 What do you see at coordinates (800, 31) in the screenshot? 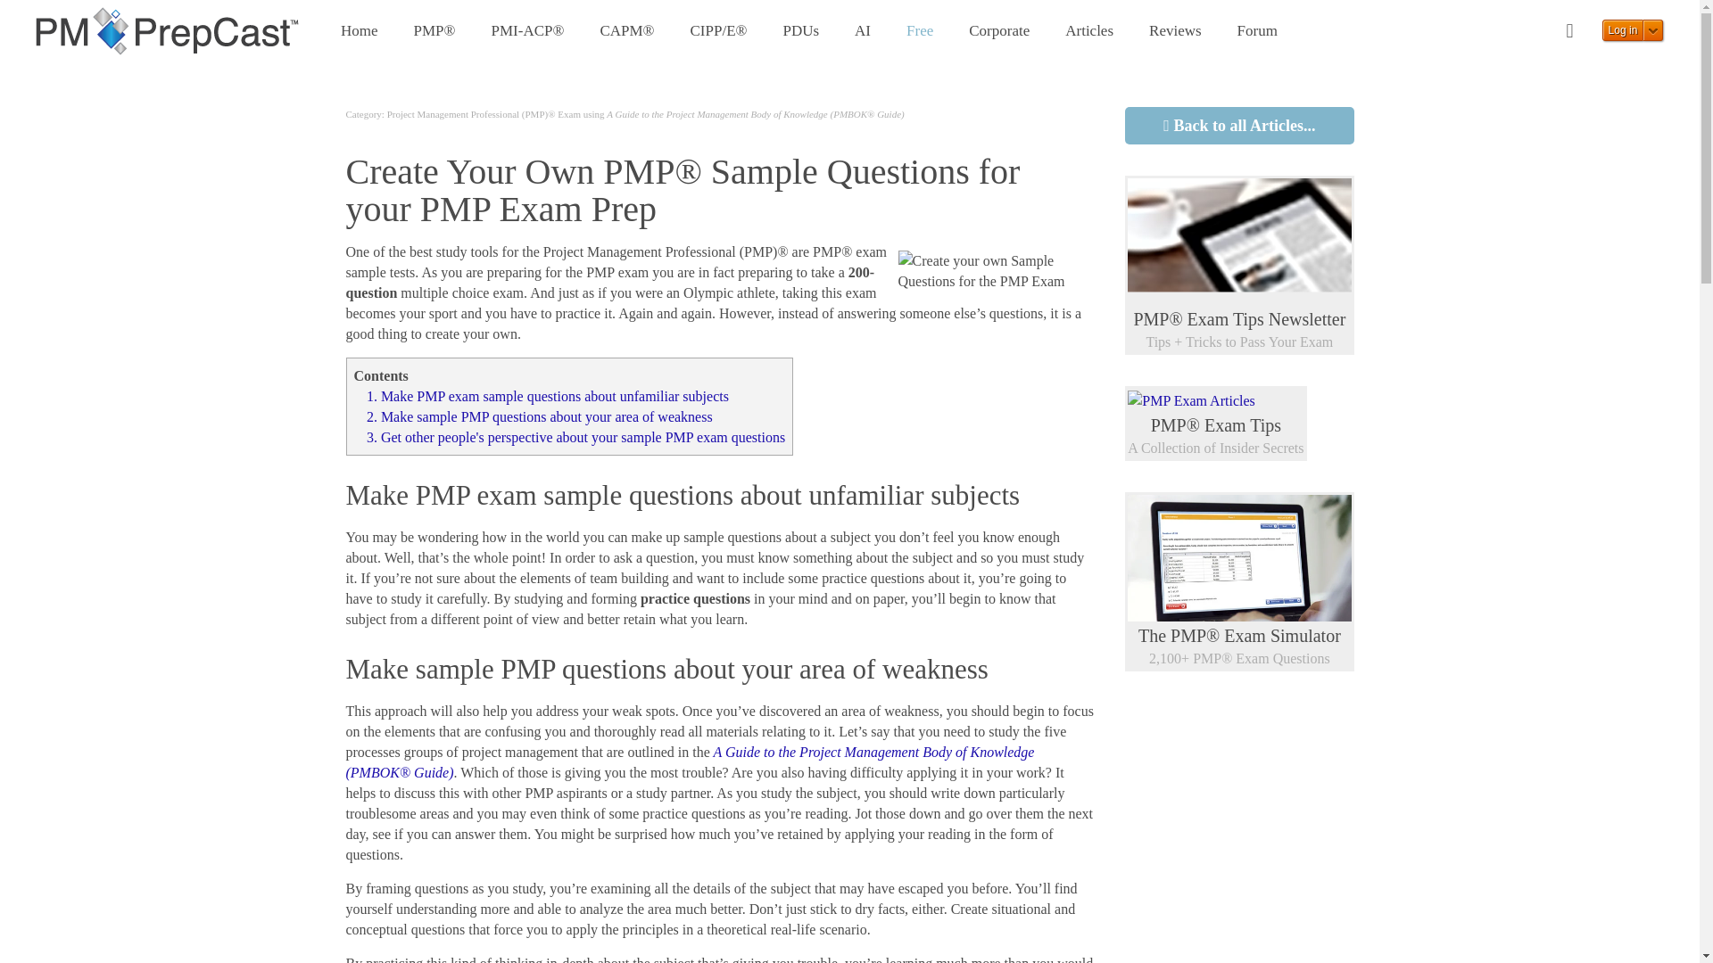
I see `Ways to earn PDUs` at bounding box center [800, 31].